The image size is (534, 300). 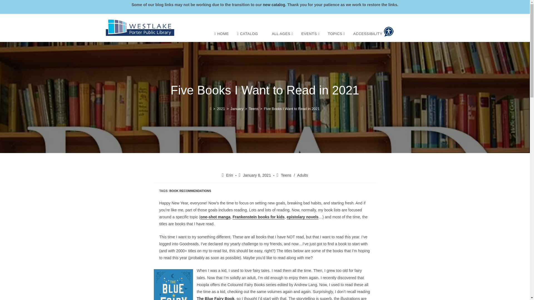 What do you see at coordinates (336, 34) in the screenshot?
I see `TOPICS` at bounding box center [336, 34].